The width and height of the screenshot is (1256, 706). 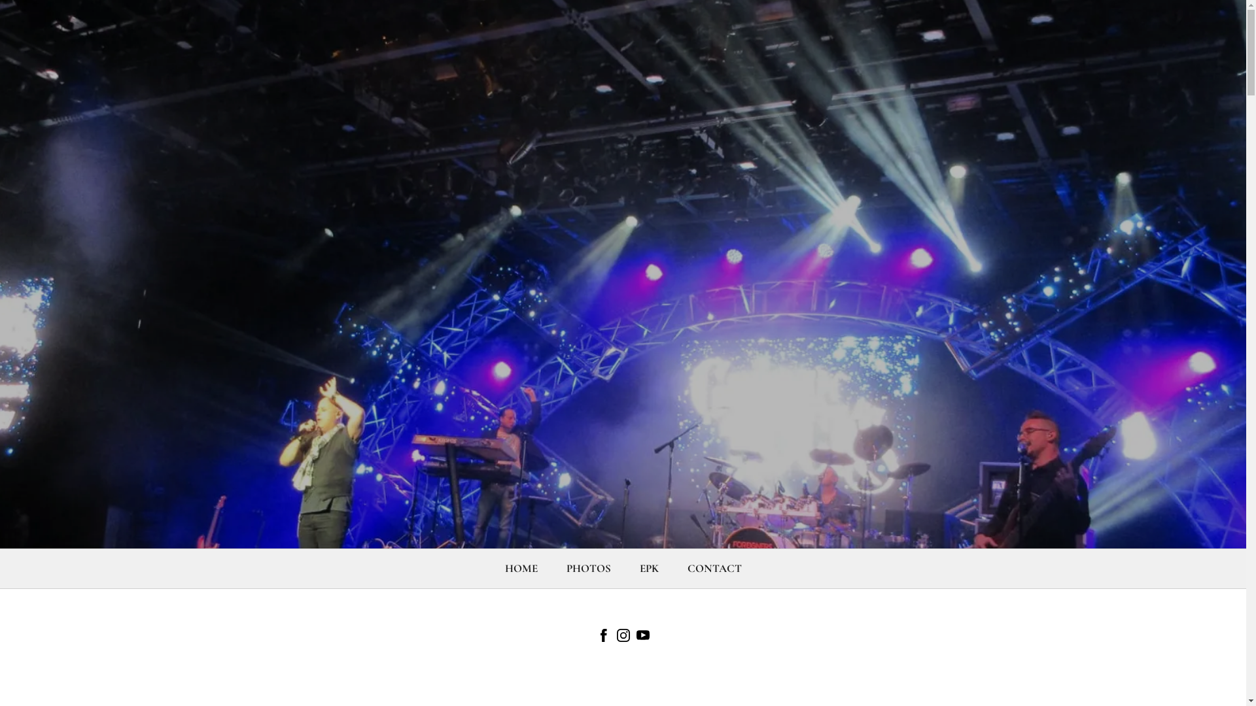 I want to click on https://instagram.com/theforeignersjourney, so click(x=623, y=638).